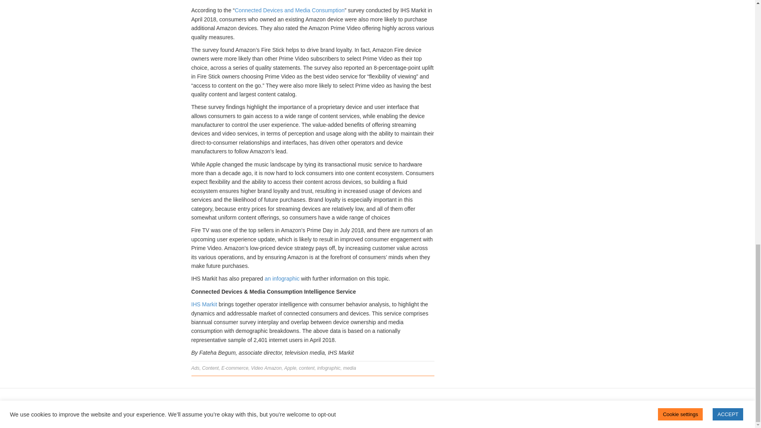 This screenshot has width=761, height=428. Describe the element at coordinates (273, 368) in the screenshot. I see `Amazon` at that location.